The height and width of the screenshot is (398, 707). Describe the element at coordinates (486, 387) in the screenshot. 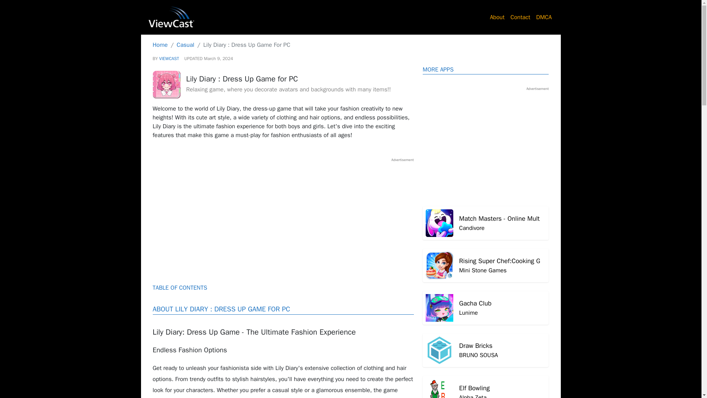

I see `Match Masters - Online Multiplayer Match 3 Puzzle for PC` at that location.